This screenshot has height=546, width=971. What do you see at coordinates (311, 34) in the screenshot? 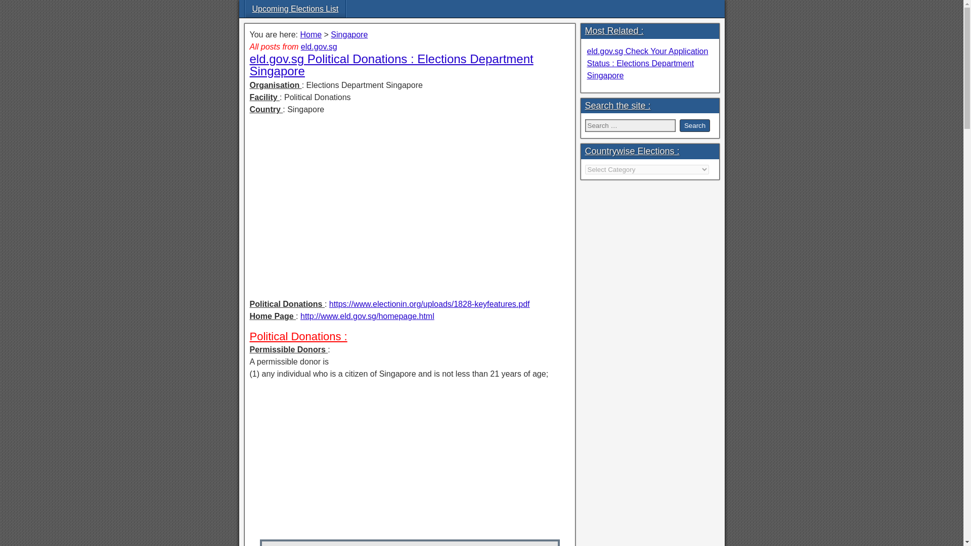
I see `Home` at bounding box center [311, 34].